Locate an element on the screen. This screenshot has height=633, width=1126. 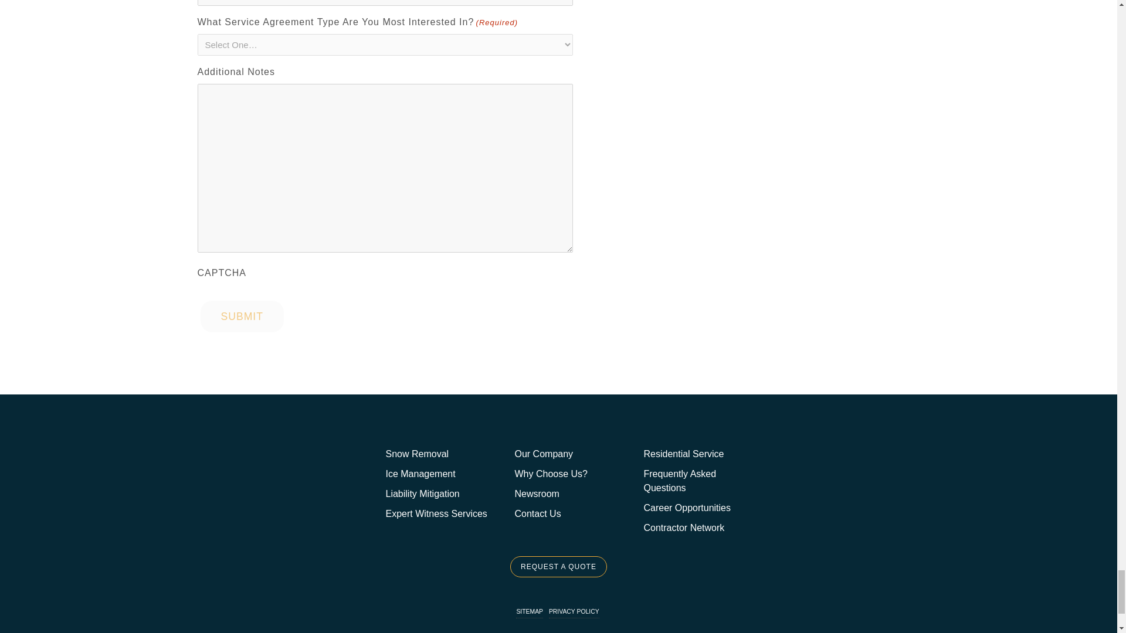
Submit is located at coordinates (242, 316).